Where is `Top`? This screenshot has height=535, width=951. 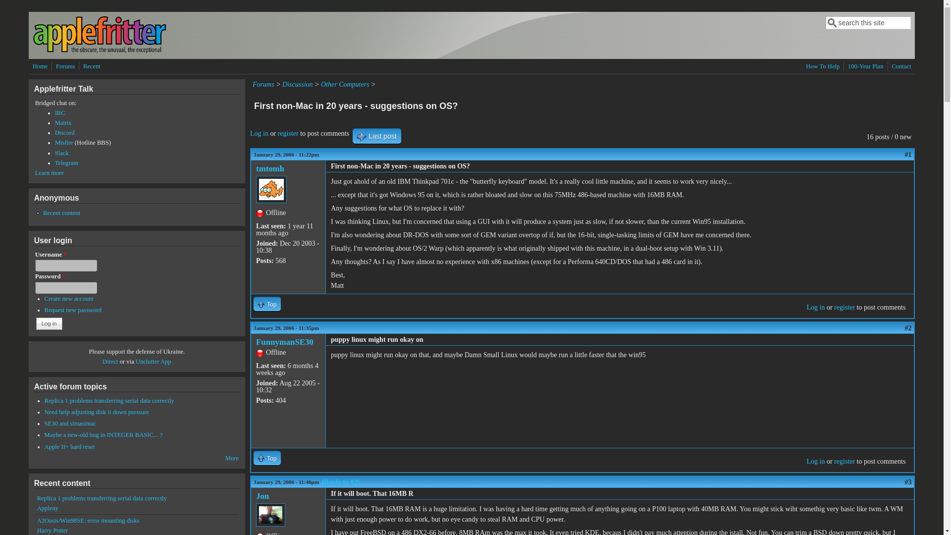 Top is located at coordinates (267, 458).